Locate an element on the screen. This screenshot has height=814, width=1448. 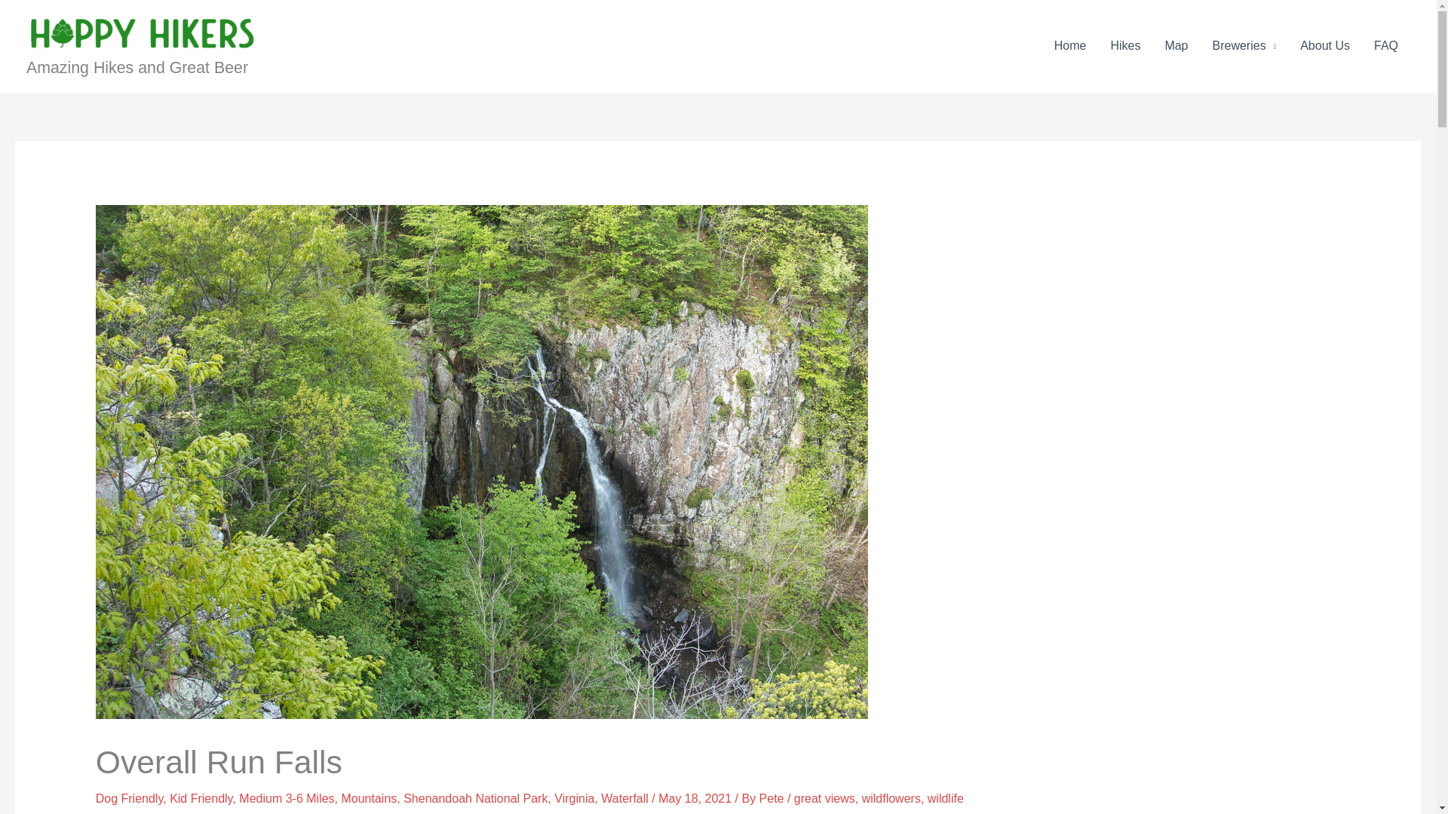
great views is located at coordinates (824, 798).